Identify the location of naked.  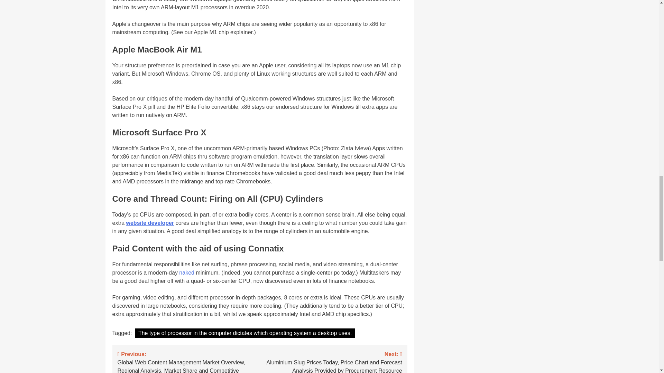
(187, 272).